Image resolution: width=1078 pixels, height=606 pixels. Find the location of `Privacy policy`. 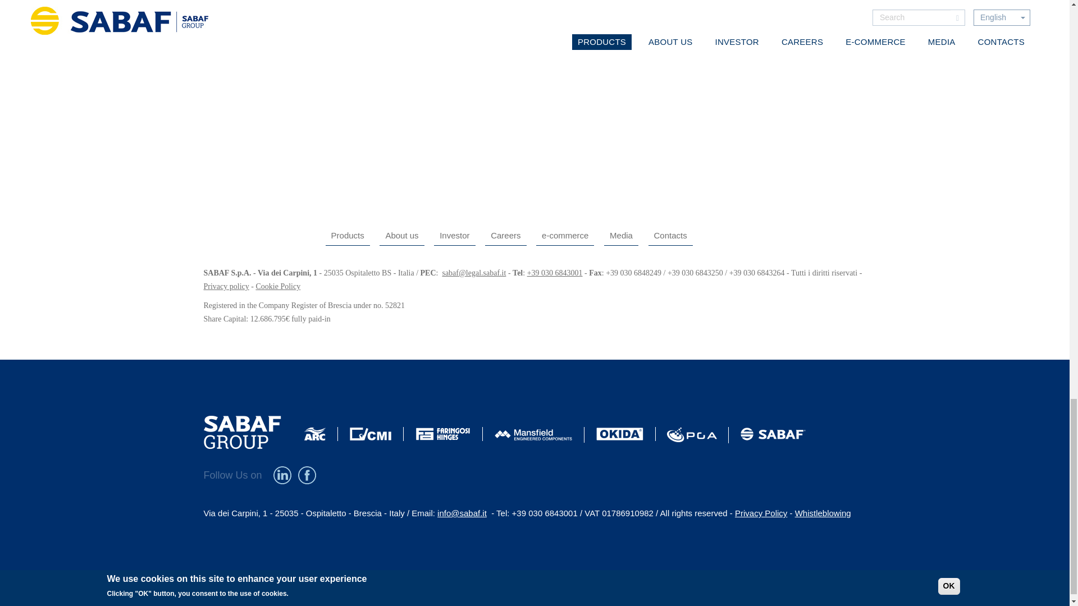

Privacy policy is located at coordinates (226, 286).